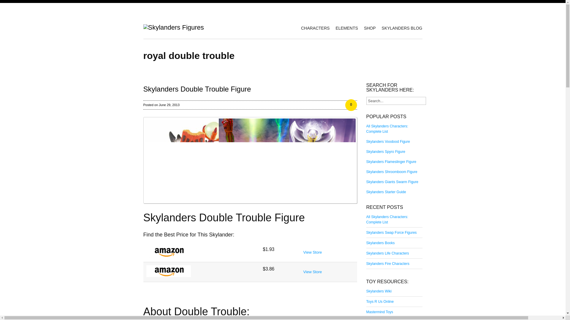 This screenshot has width=570, height=320. I want to click on SKYLANDERS BLOG, so click(399, 28).